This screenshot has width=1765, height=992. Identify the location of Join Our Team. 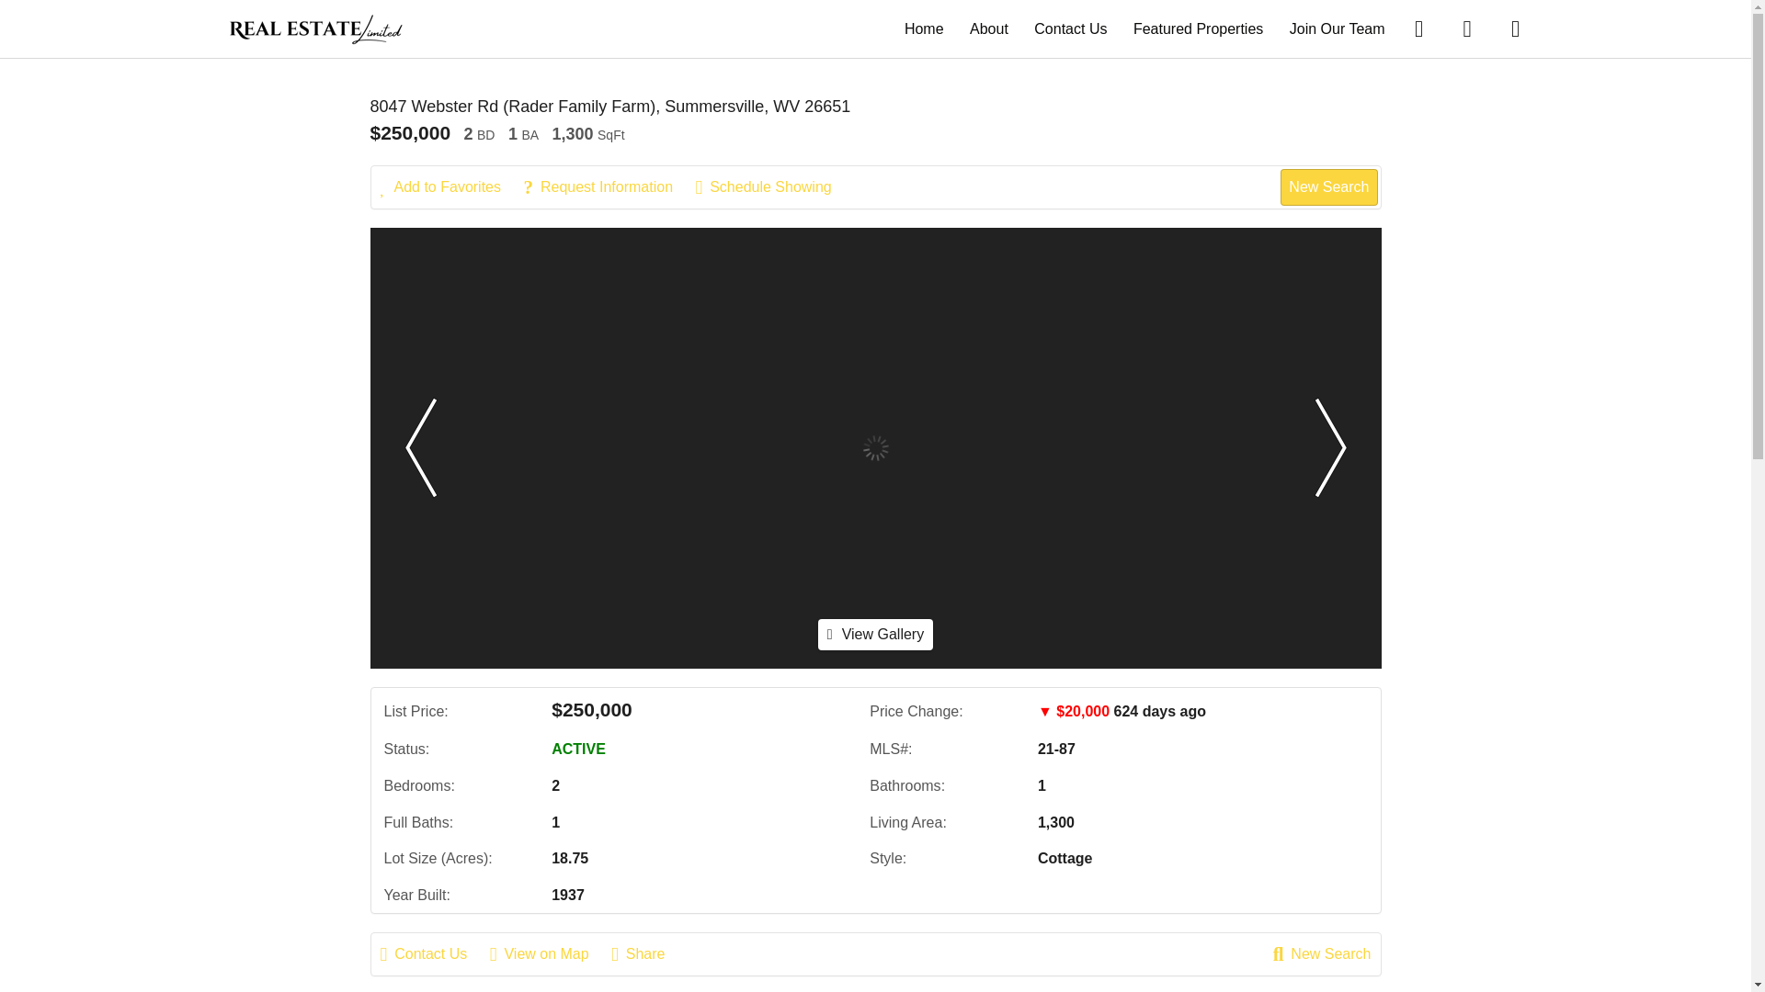
(1338, 28).